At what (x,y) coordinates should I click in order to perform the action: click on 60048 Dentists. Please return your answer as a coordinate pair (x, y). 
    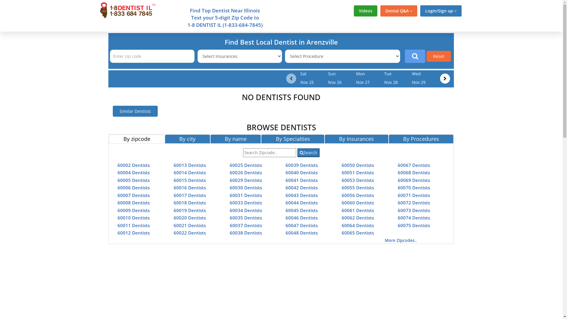
    Looking at the image, I should click on (302, 233).